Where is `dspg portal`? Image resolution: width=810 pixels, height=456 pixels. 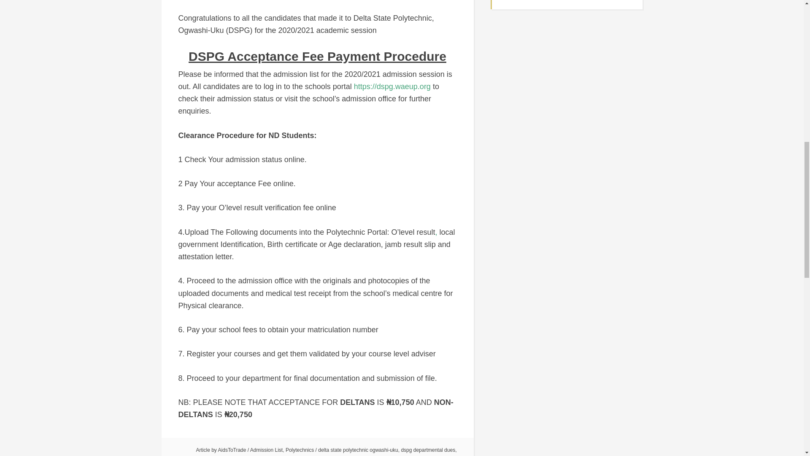 dspg portal is located at coordinates (367, 456).